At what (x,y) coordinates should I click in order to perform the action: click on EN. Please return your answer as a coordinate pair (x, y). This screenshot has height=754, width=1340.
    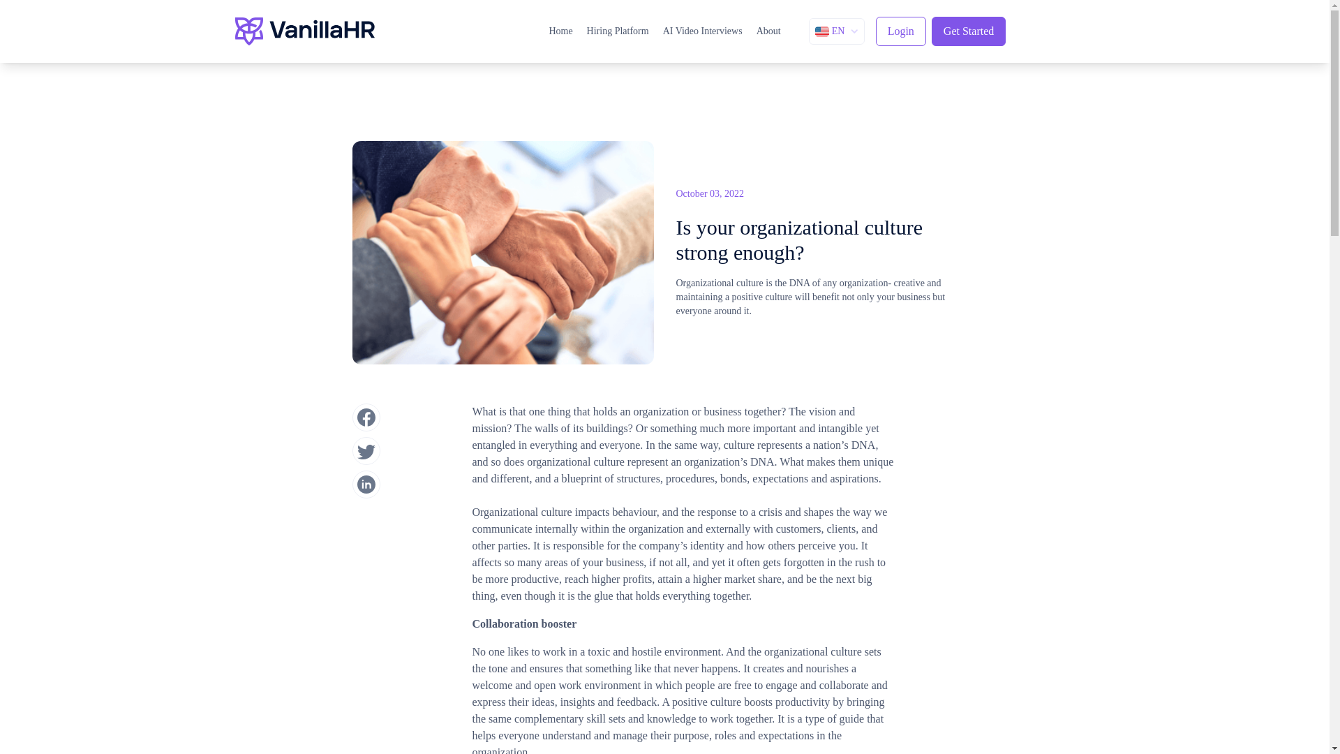
    Looking at the image, I should click on (836, 31).